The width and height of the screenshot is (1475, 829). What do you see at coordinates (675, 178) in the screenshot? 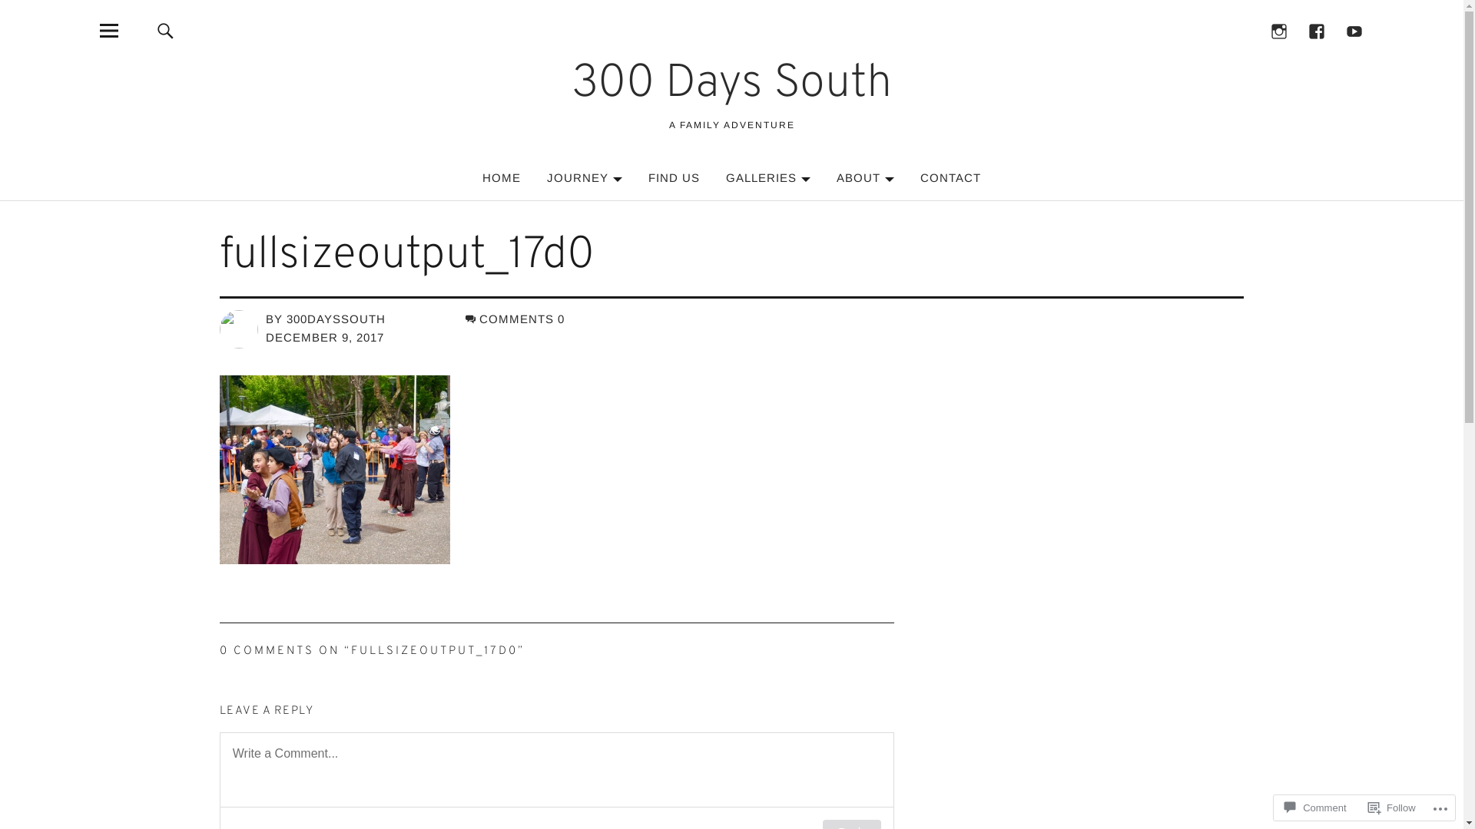
I see `FIND US` at bounding box center [675, 178].